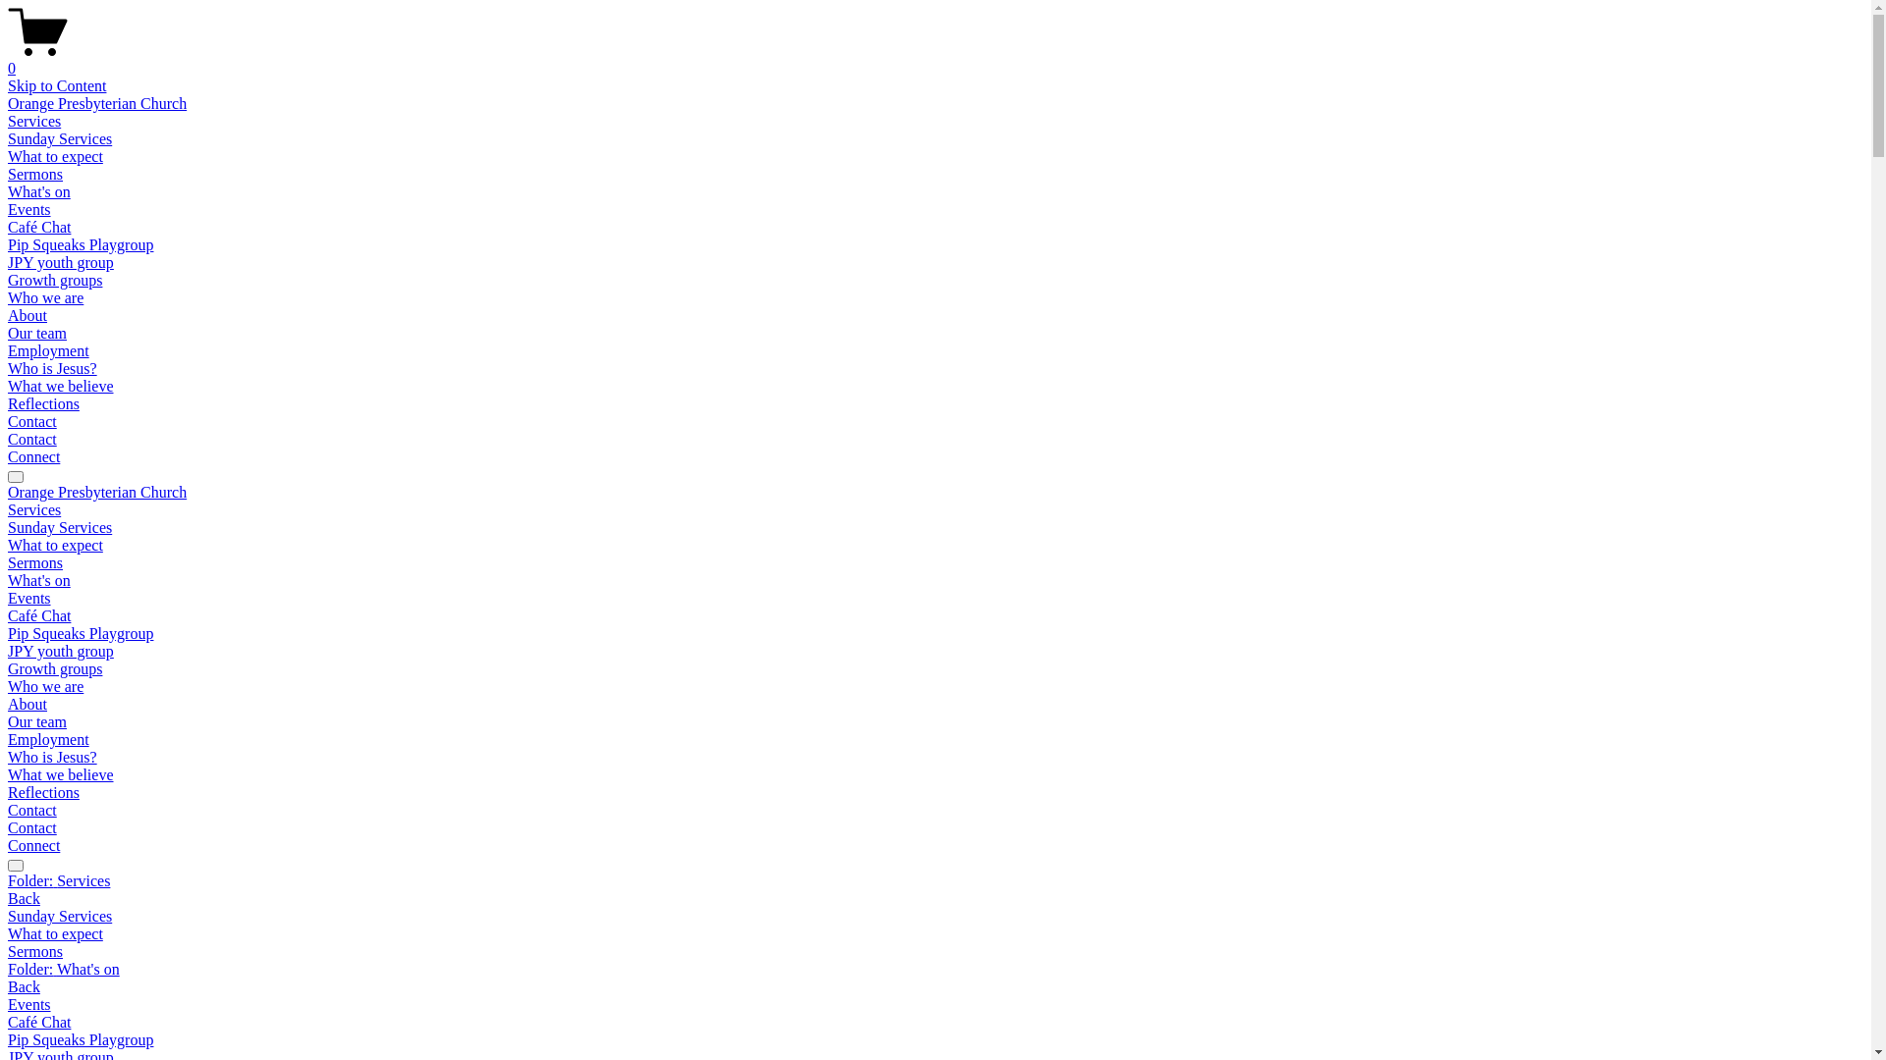  What do you see at coordinates (35, 563) in the screenshot?
I see `Sermons` at bounding box center [35, 563].